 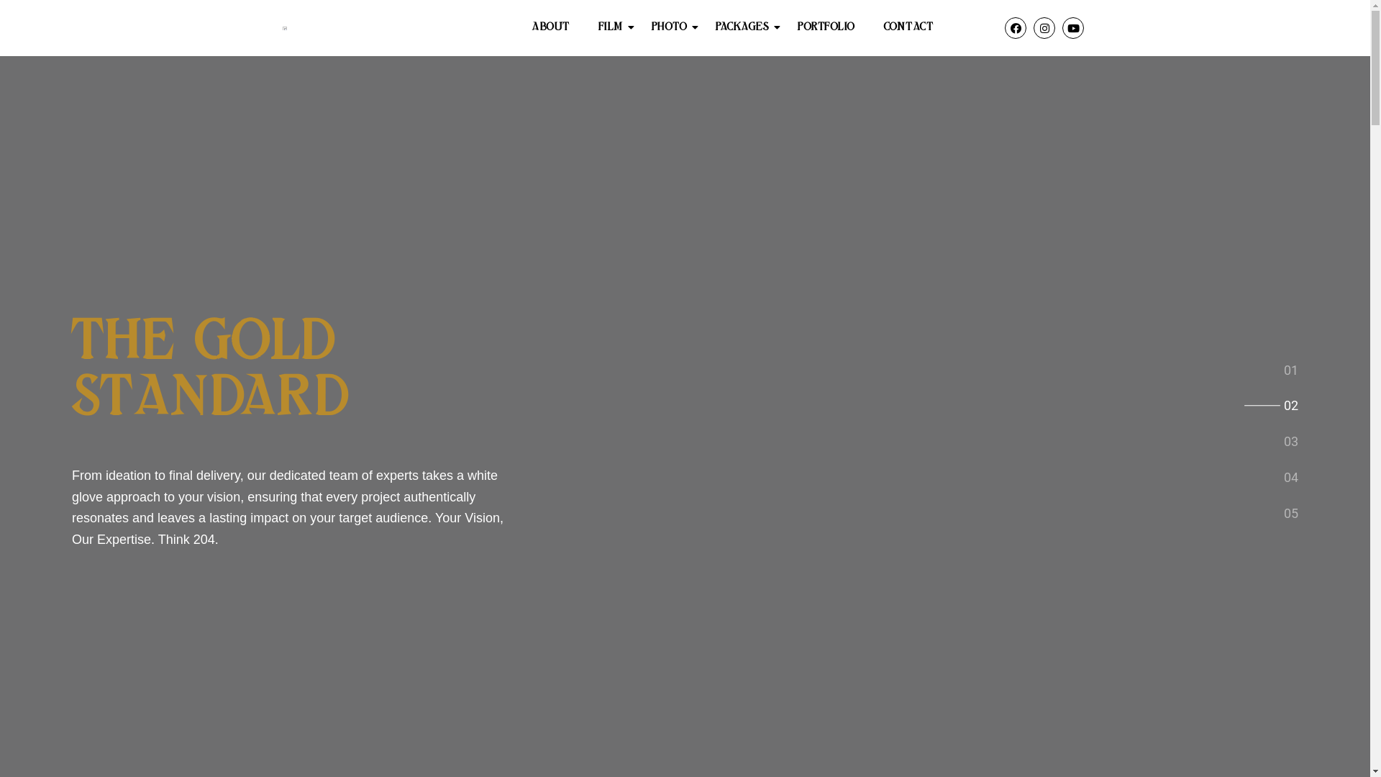 What do you see at coordinates (551, 28) in the screenshot?
I see `About` at bounding box center [551, 28].